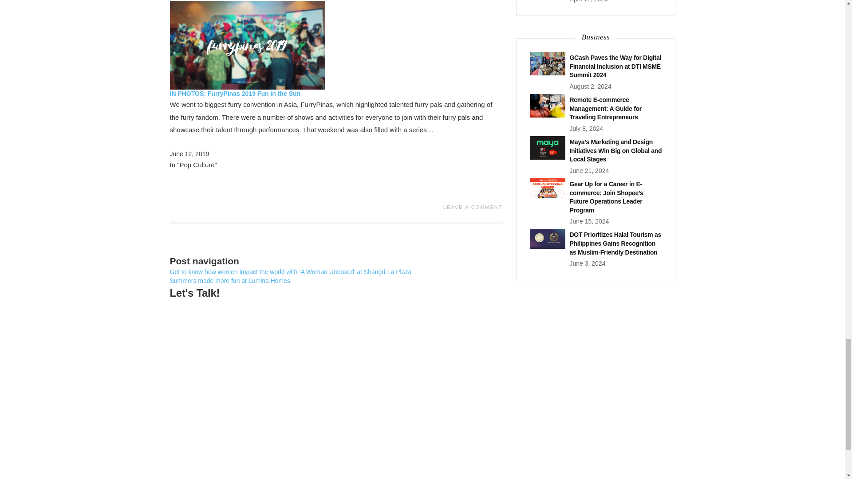 The image size is (852, 479). What do you see at coordinates (473, 207) in the screenshot?
I see `LEAVE A COMMENT` at bounding box center [473, 207].